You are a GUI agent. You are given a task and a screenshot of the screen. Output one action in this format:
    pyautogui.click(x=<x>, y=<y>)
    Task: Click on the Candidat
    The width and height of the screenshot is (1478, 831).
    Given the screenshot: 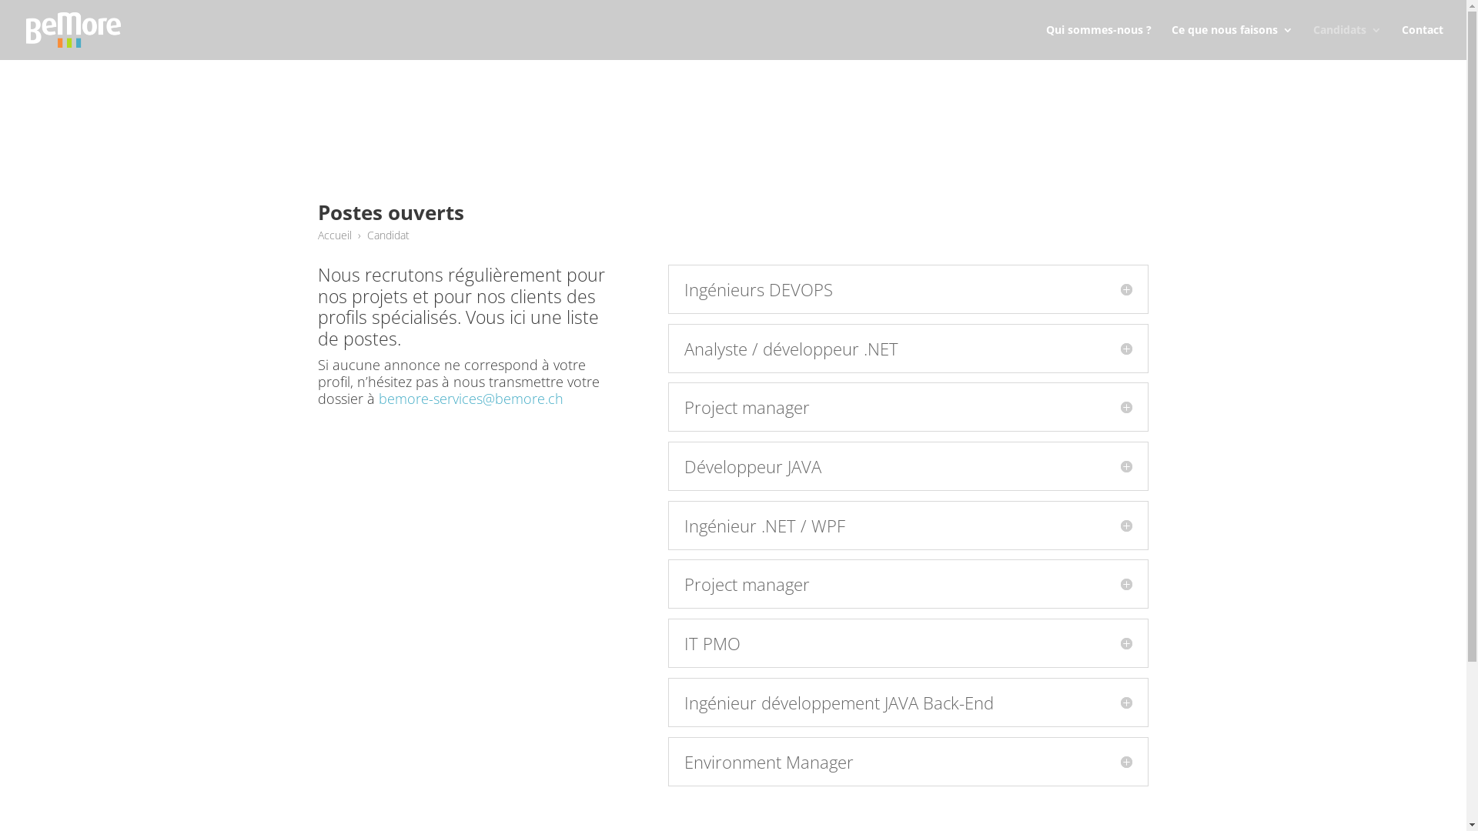 What is the action you would take?
    pyautogui.click(x=388, y=235)
    